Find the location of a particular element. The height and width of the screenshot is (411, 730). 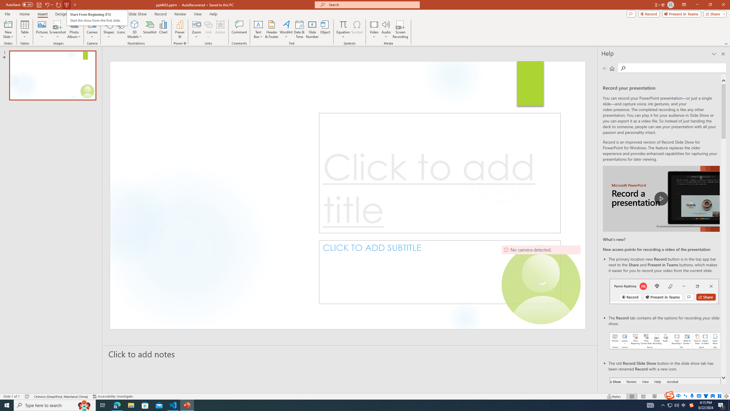

Slide Number is located at coordinates (313, 29).